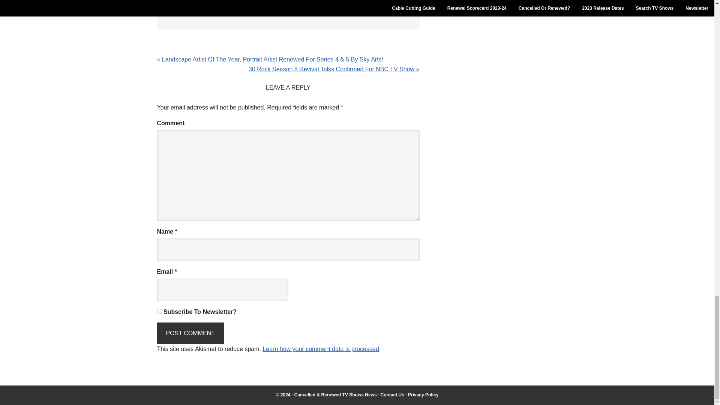  I want to click on Post Comment, so click(190, 333).